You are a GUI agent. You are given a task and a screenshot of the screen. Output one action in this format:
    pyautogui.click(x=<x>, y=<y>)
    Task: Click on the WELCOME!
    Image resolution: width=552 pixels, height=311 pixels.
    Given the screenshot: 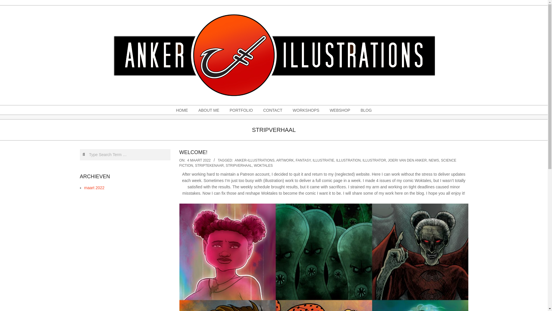 What is the action you would take?
    pyautogui.click(x=193, y=152)
    